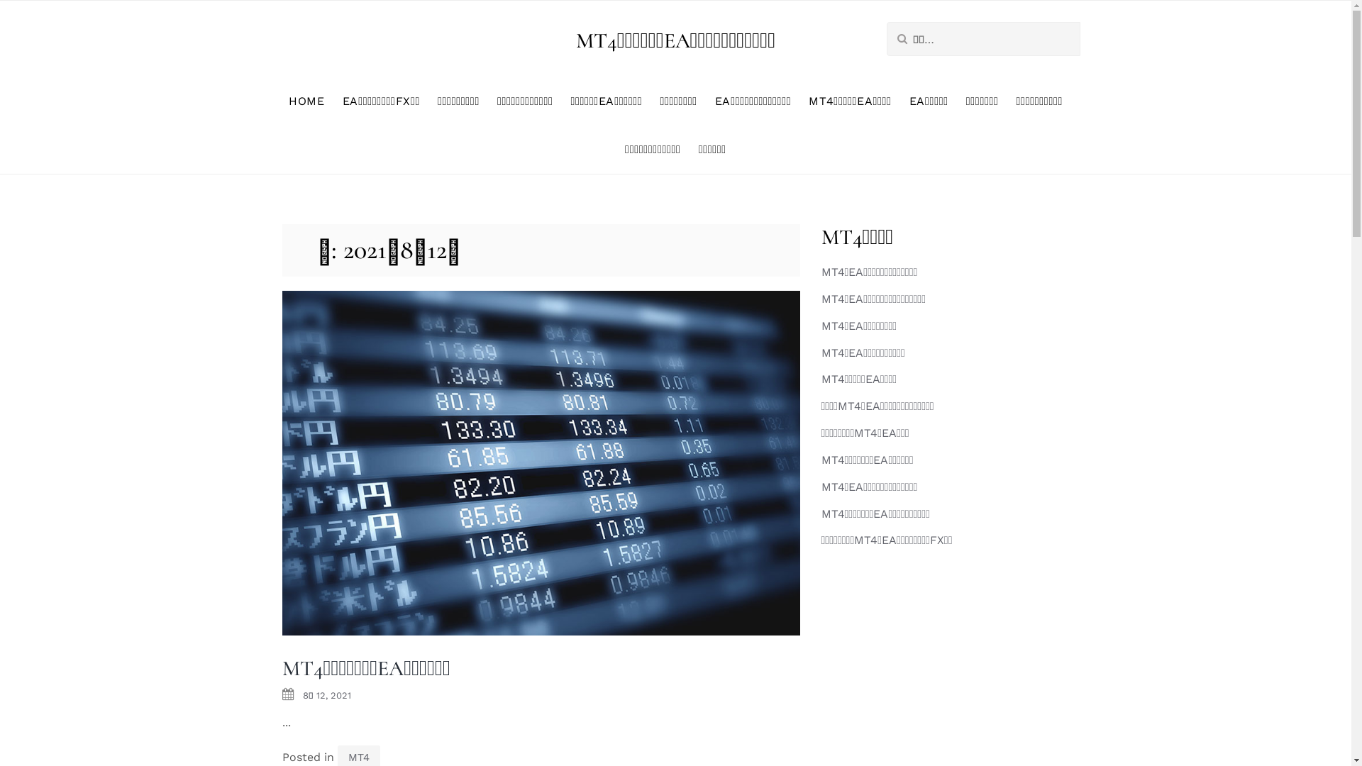  Describe the element at coordinates (306, 101) in the screenshot. I see `HOME` at that location.